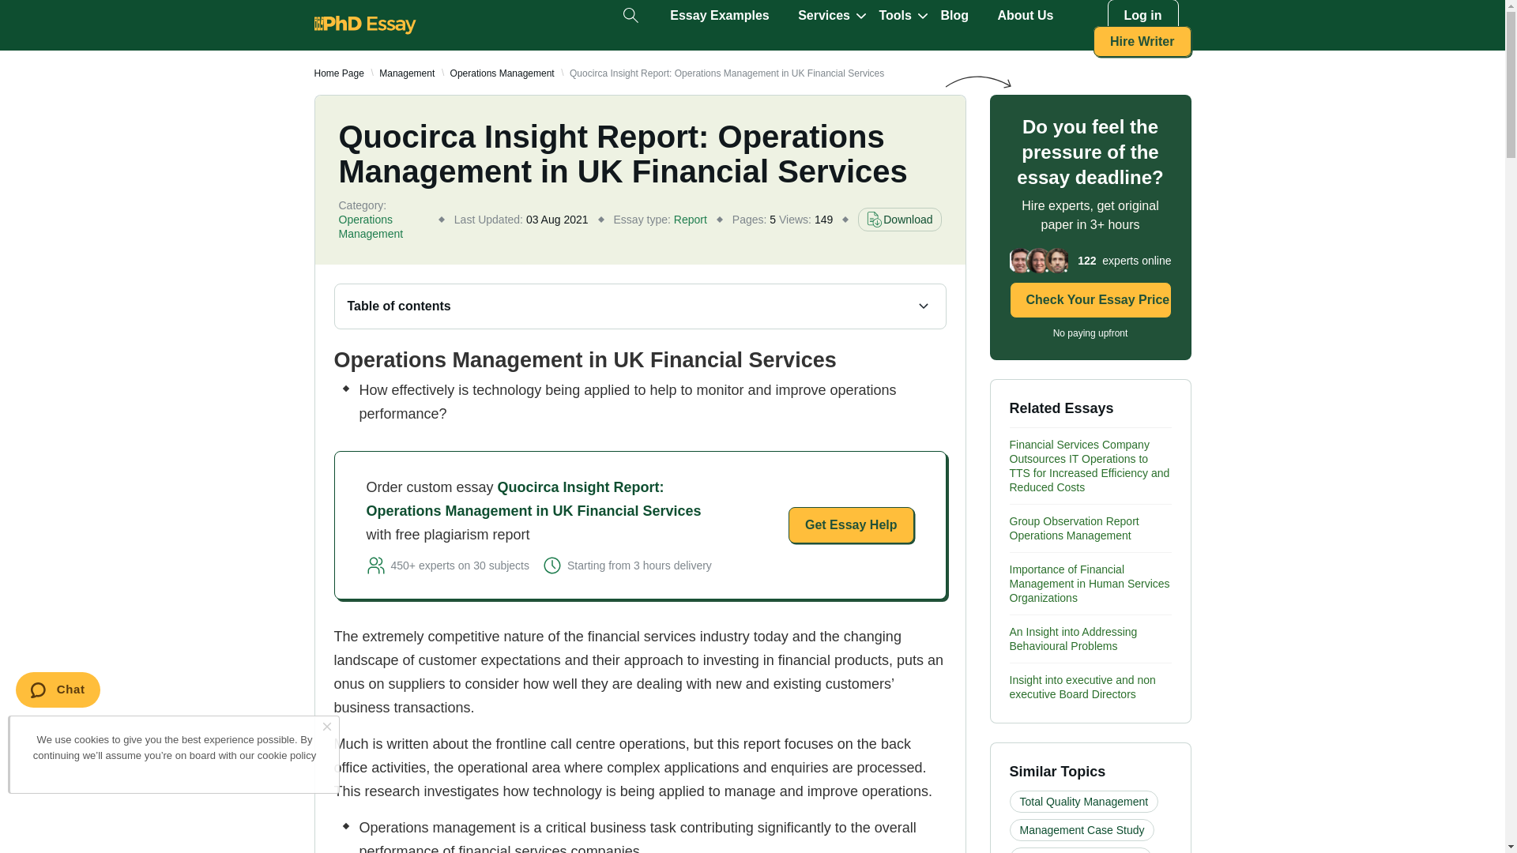 This screenshot has height=853, width=1517. Describe the element at coordinates (1024, 16) in the screenshot. I see `About Us` at that location.